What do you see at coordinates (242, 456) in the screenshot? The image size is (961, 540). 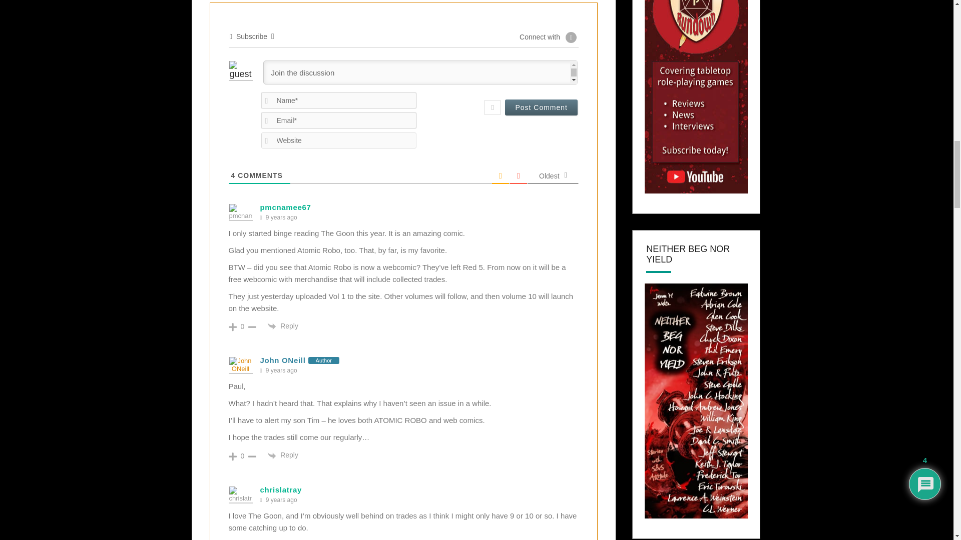 I see `0` at bounding box center [242, 456].